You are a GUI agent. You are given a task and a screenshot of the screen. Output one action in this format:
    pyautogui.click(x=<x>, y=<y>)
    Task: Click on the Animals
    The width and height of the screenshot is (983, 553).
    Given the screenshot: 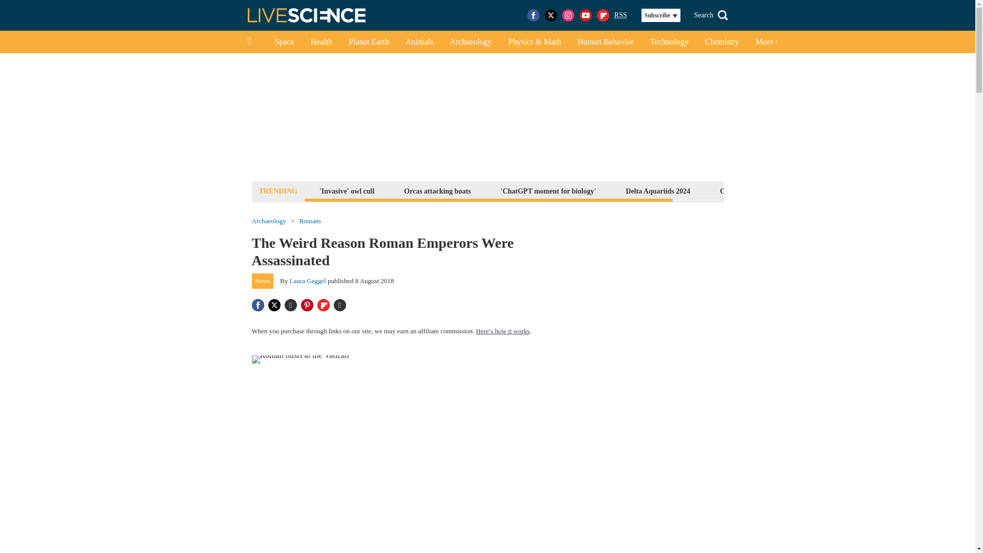 What is the action you would take?
    pyautogui.click(x=419, y=42)
    